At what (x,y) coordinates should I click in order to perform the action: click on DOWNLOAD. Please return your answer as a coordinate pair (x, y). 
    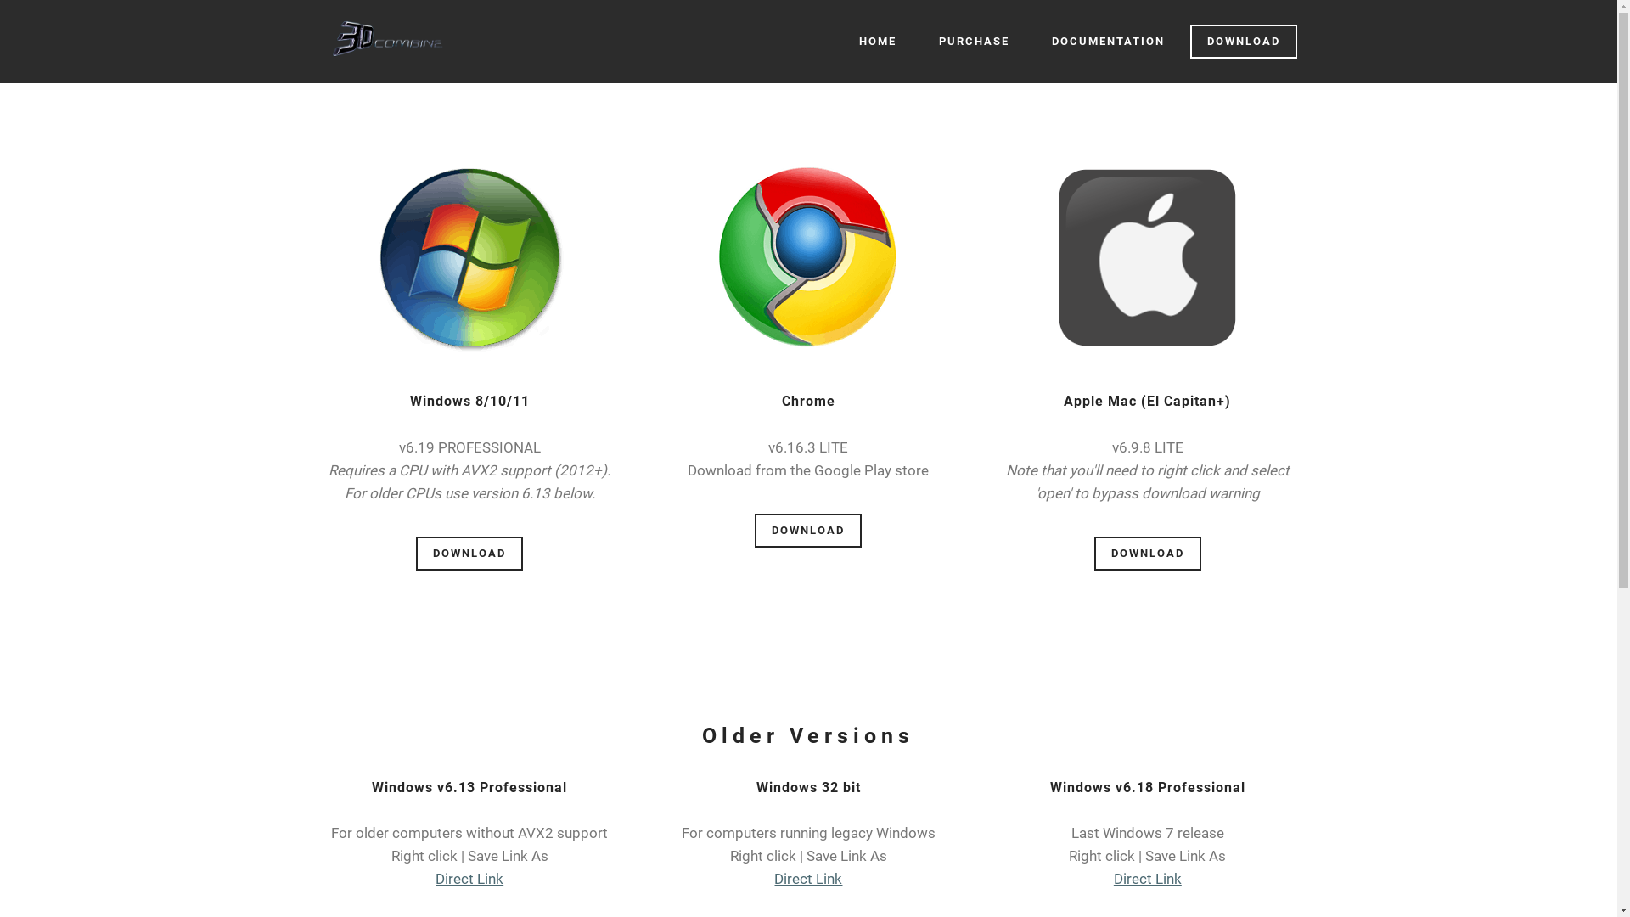
    Looking at the image, I should click on (469, 554).